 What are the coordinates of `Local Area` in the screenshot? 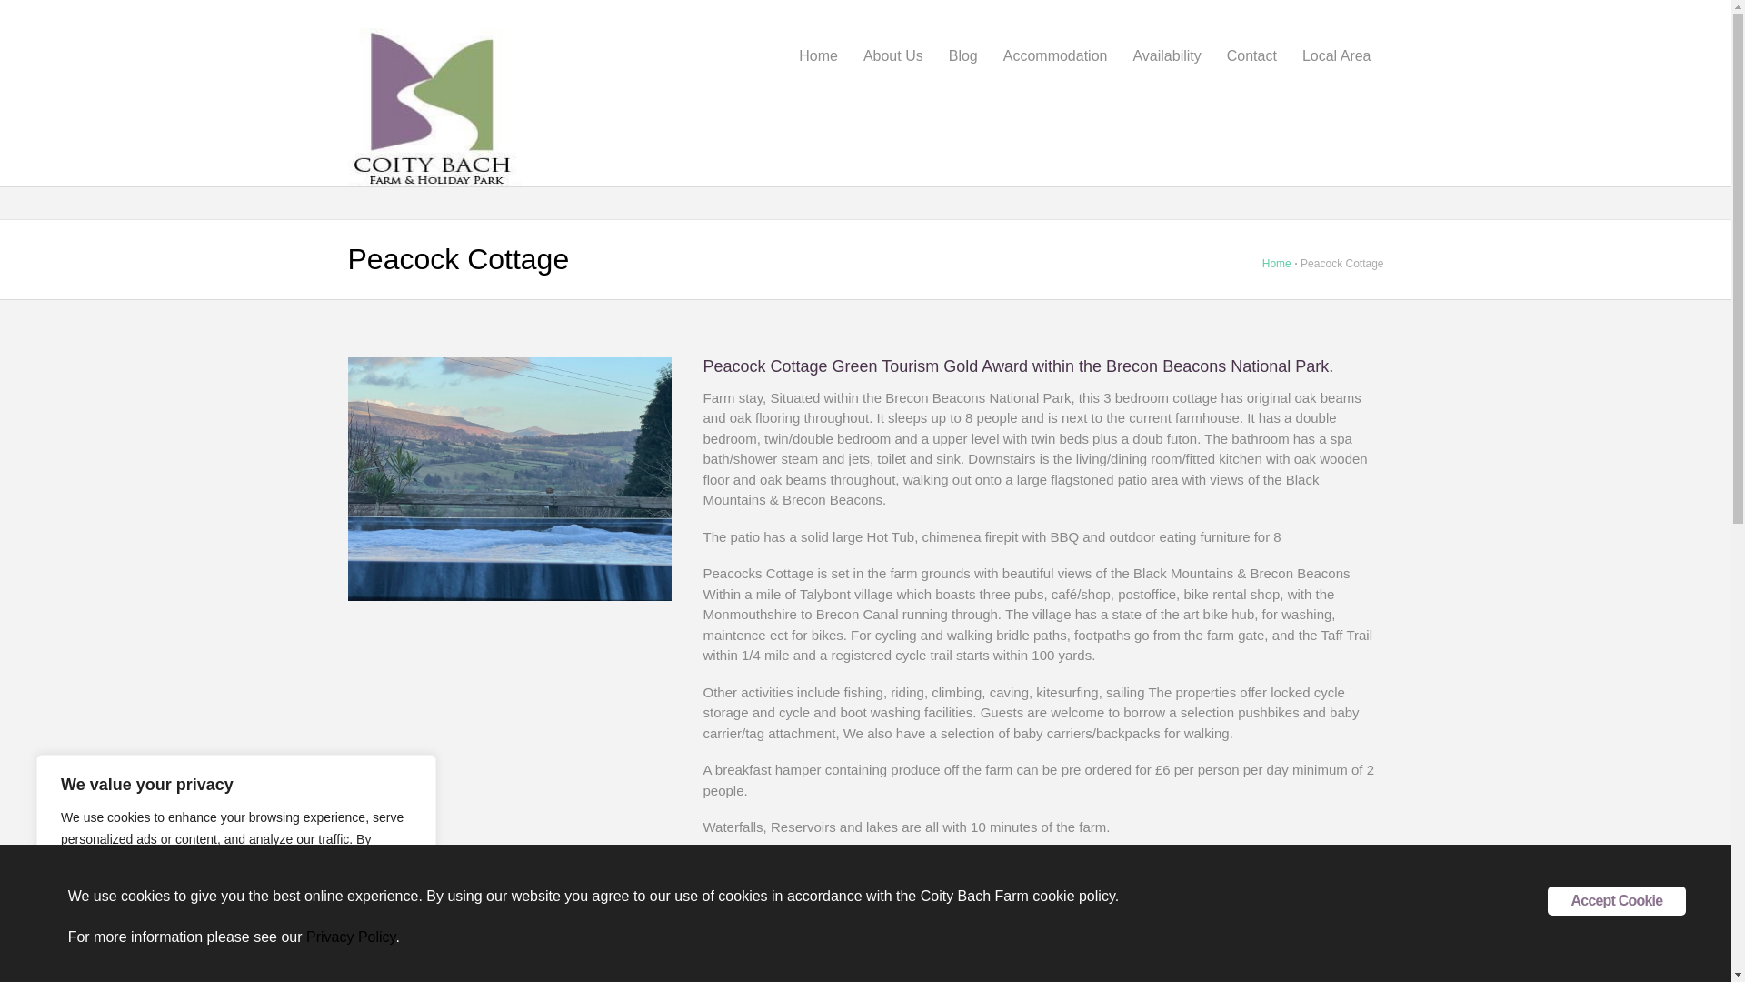 It's located at (1336, 53).